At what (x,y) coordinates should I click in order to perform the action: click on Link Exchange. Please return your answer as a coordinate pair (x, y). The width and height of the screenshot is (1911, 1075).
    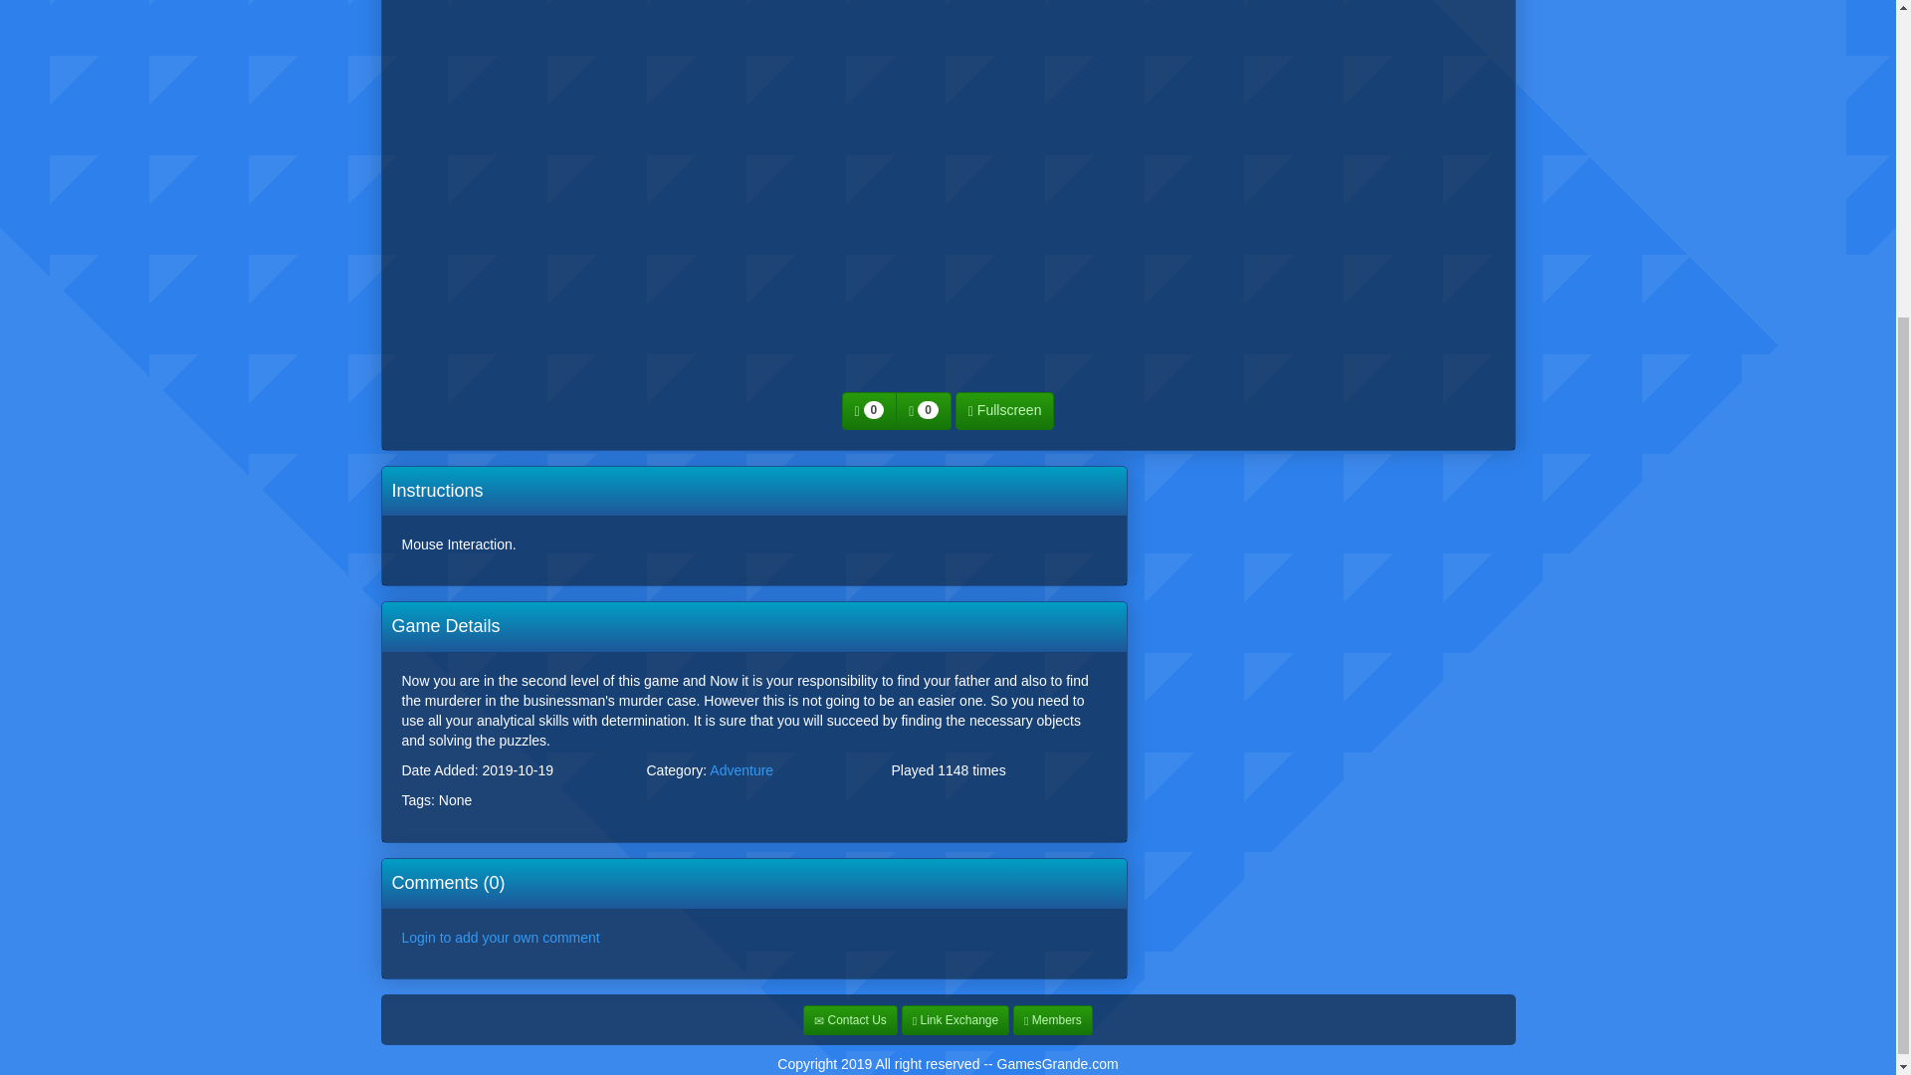
    Looking at the image, I should click on (955, 1019).